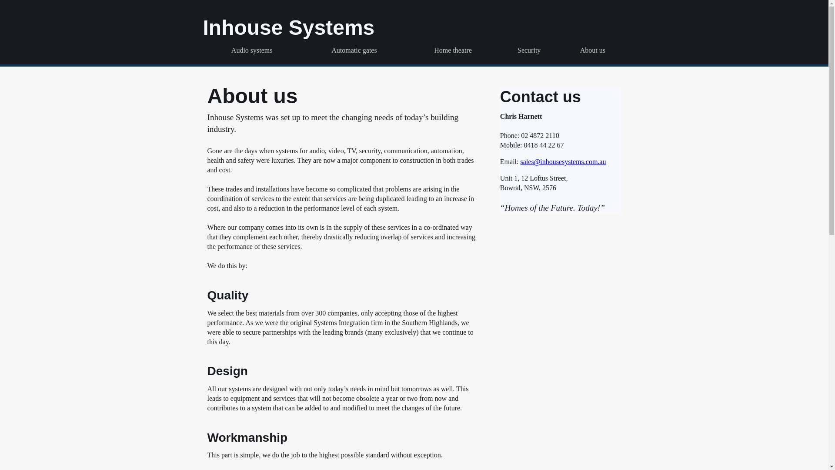 The width and height of the screenshot is (835, 470). I want to click on Inhouse Systems, so click(289, 27).